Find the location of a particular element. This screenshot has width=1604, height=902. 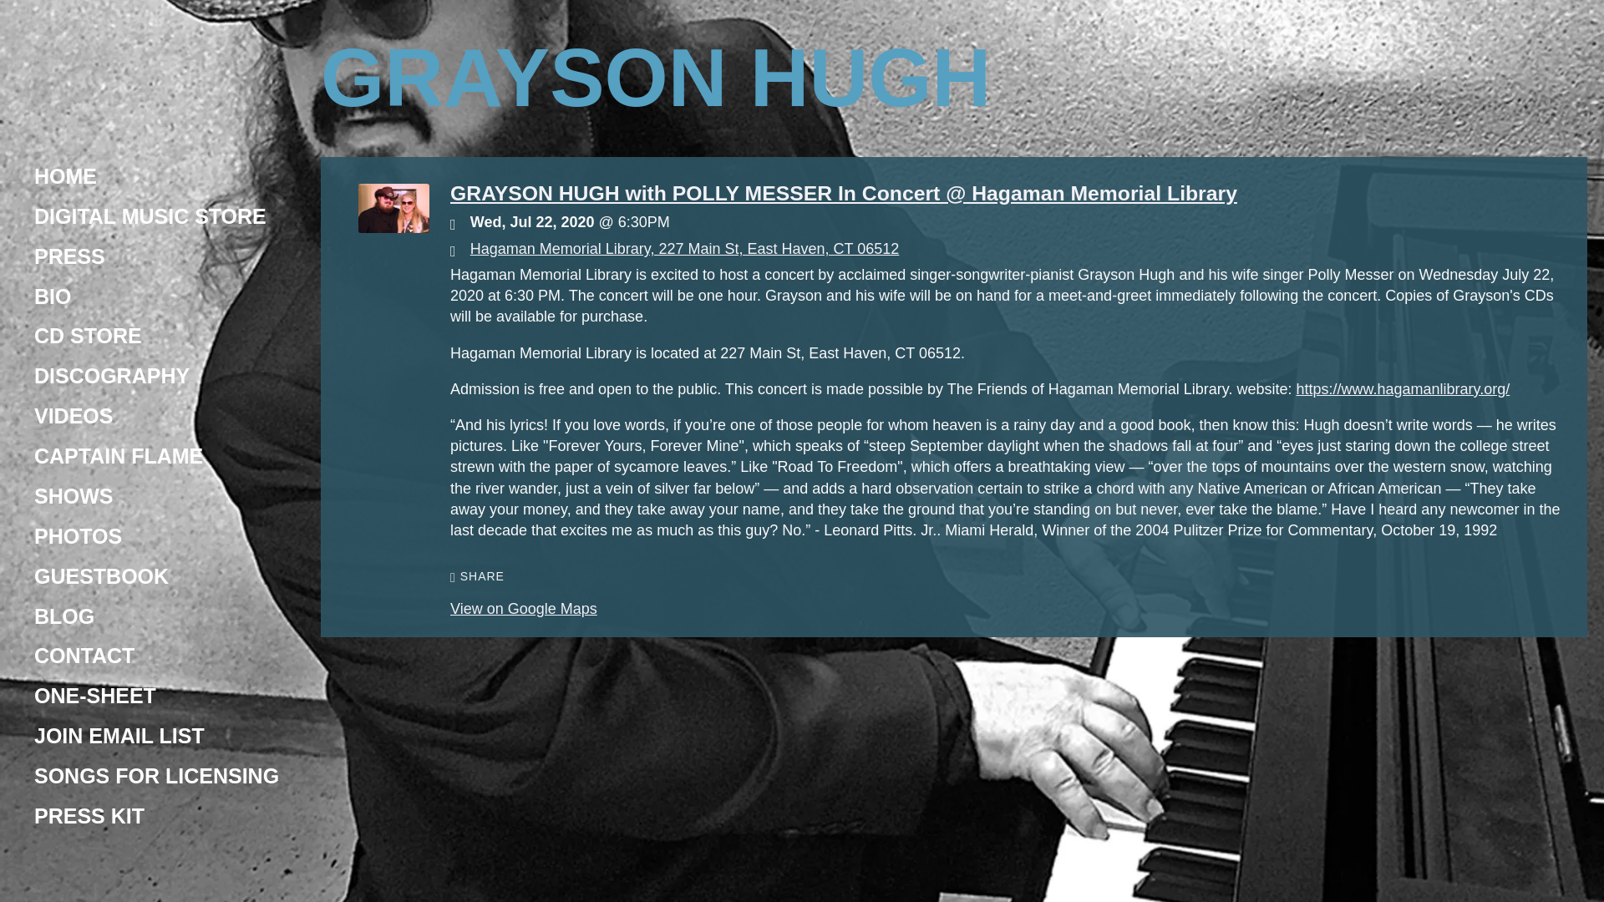

HOME is located at coordinates (65, 176).